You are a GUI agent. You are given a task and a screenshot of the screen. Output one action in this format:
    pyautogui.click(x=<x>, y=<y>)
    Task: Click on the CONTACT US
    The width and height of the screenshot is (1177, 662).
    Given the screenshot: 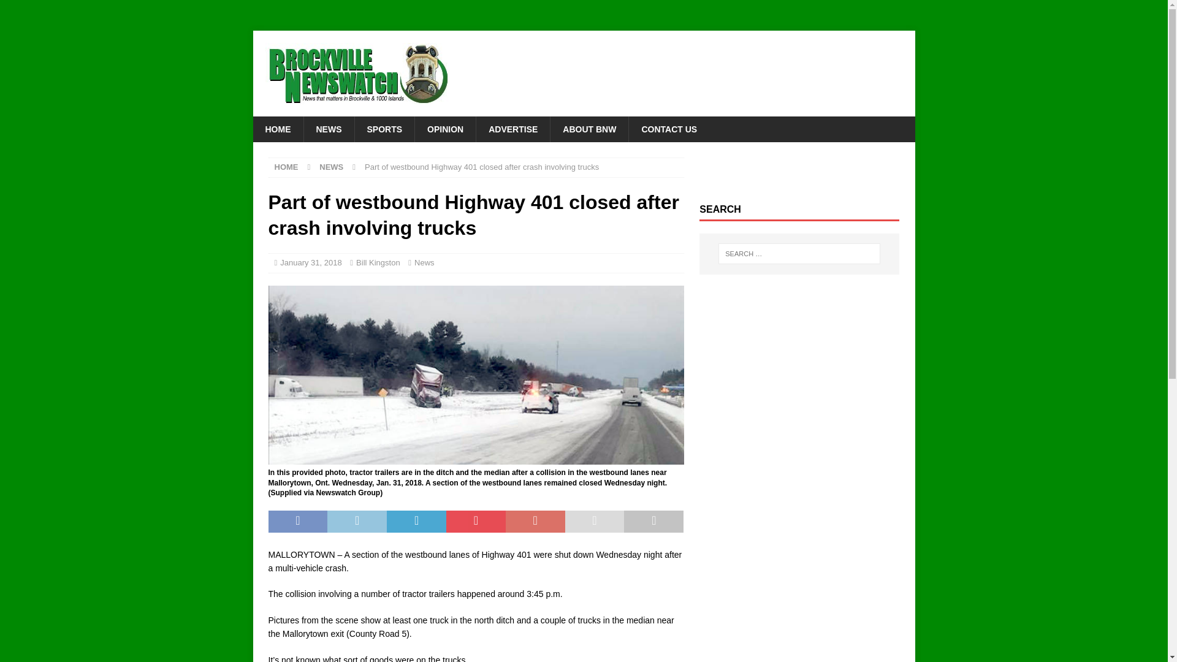 What is the action you would take?
    pyautogui.click(x=669, y=129)
    